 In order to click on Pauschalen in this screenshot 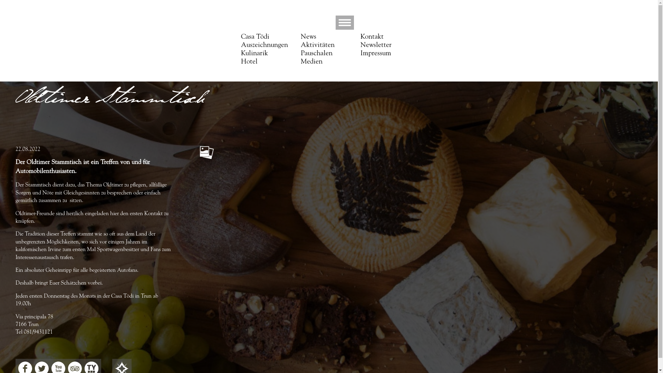, I will do `click(317, 54)`.